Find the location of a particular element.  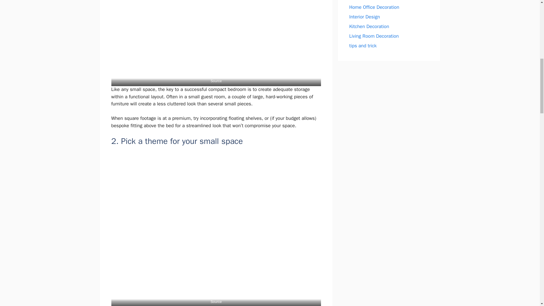

Source is located at coordinates (216, 80).